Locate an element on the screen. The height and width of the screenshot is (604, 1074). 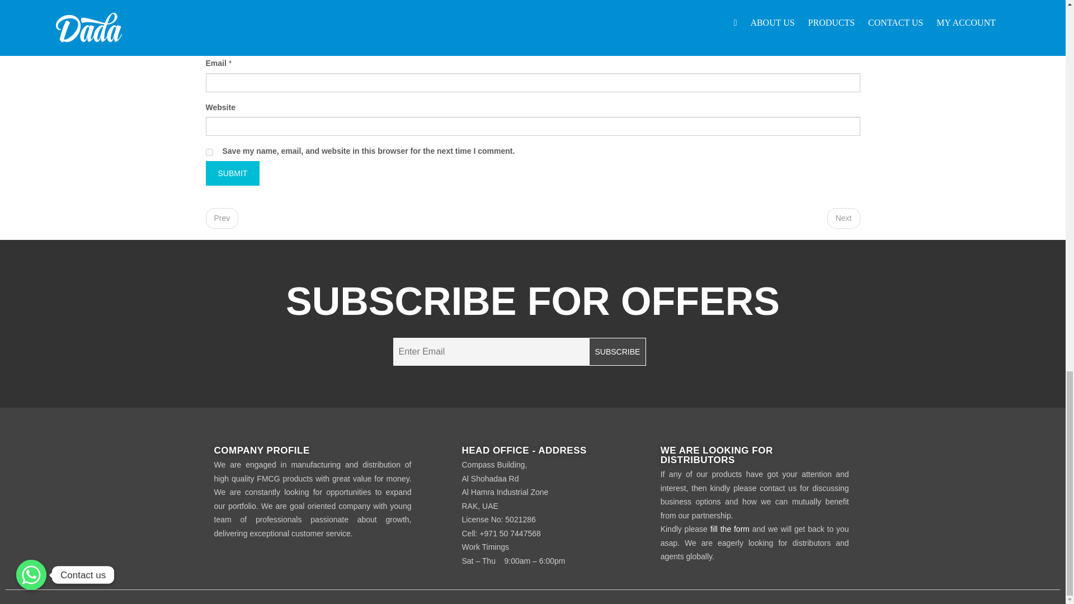
Next is located at coordinates (844, 218).